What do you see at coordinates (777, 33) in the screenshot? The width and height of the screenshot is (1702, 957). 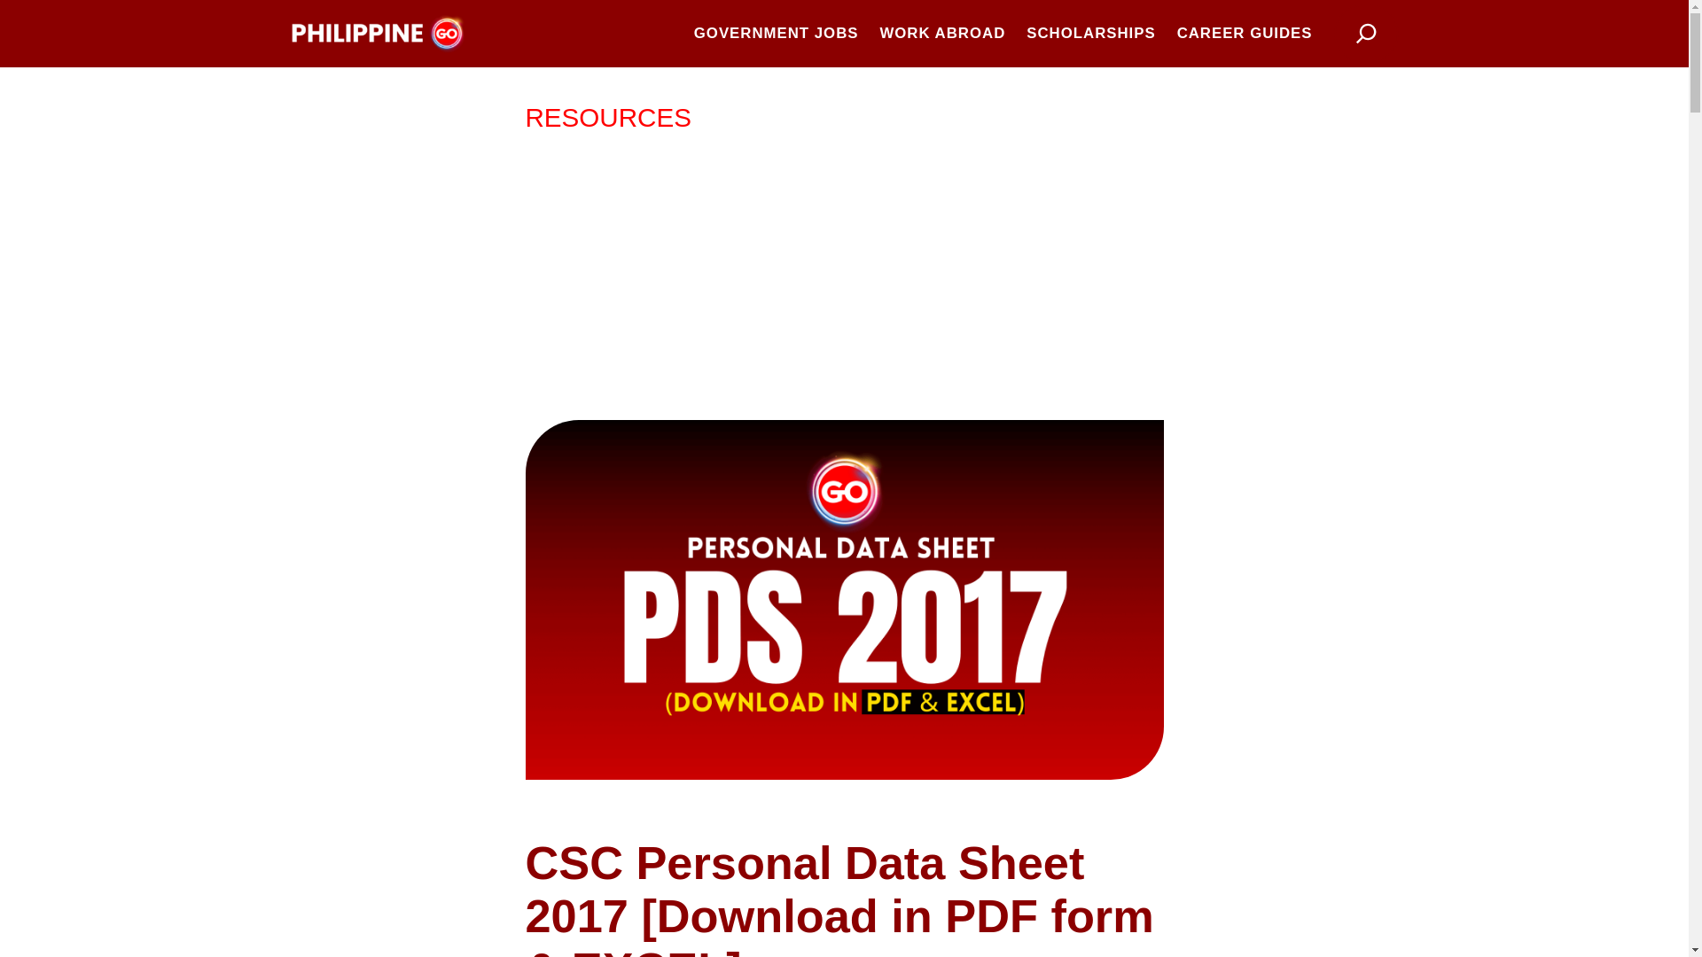 I see `GOVERNMENT JOBS` at bounding box center [777, 33].